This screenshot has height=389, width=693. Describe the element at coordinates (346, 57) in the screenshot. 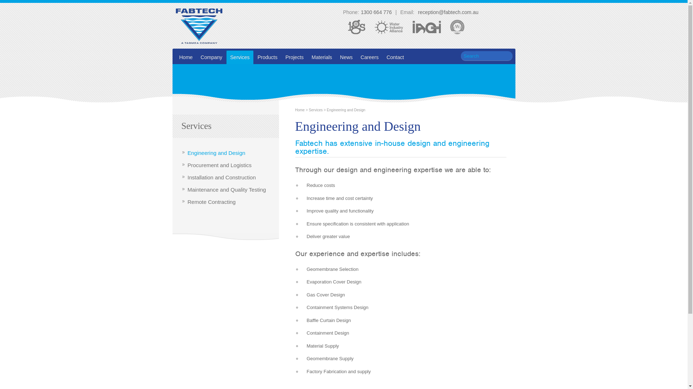

I see `News` at that location.